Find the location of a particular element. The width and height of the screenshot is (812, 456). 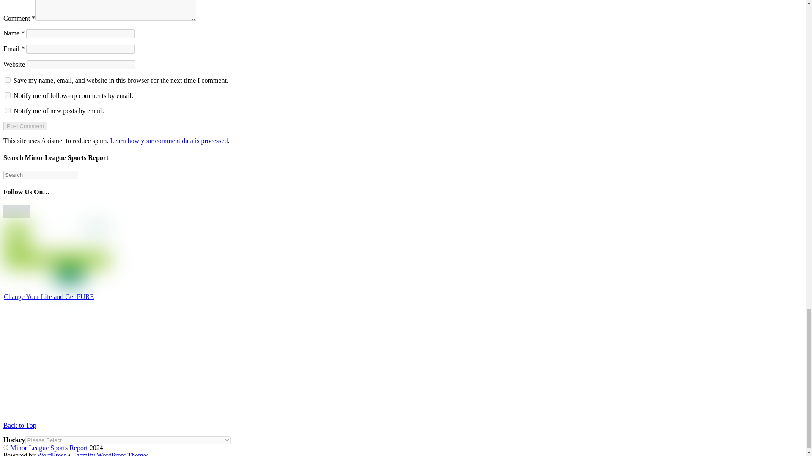

Back to Top is located at coordinates (19, 426).